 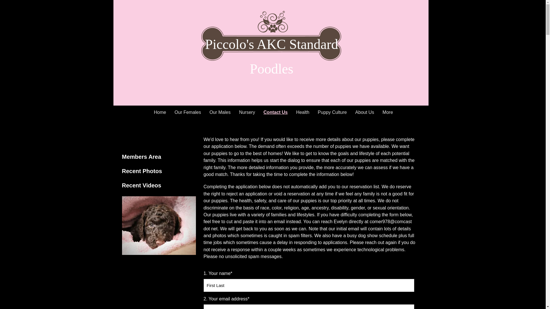 What do you see at coordinates (388, 112) in the screenshot?
I see `More` at bounding box center [388, 112].